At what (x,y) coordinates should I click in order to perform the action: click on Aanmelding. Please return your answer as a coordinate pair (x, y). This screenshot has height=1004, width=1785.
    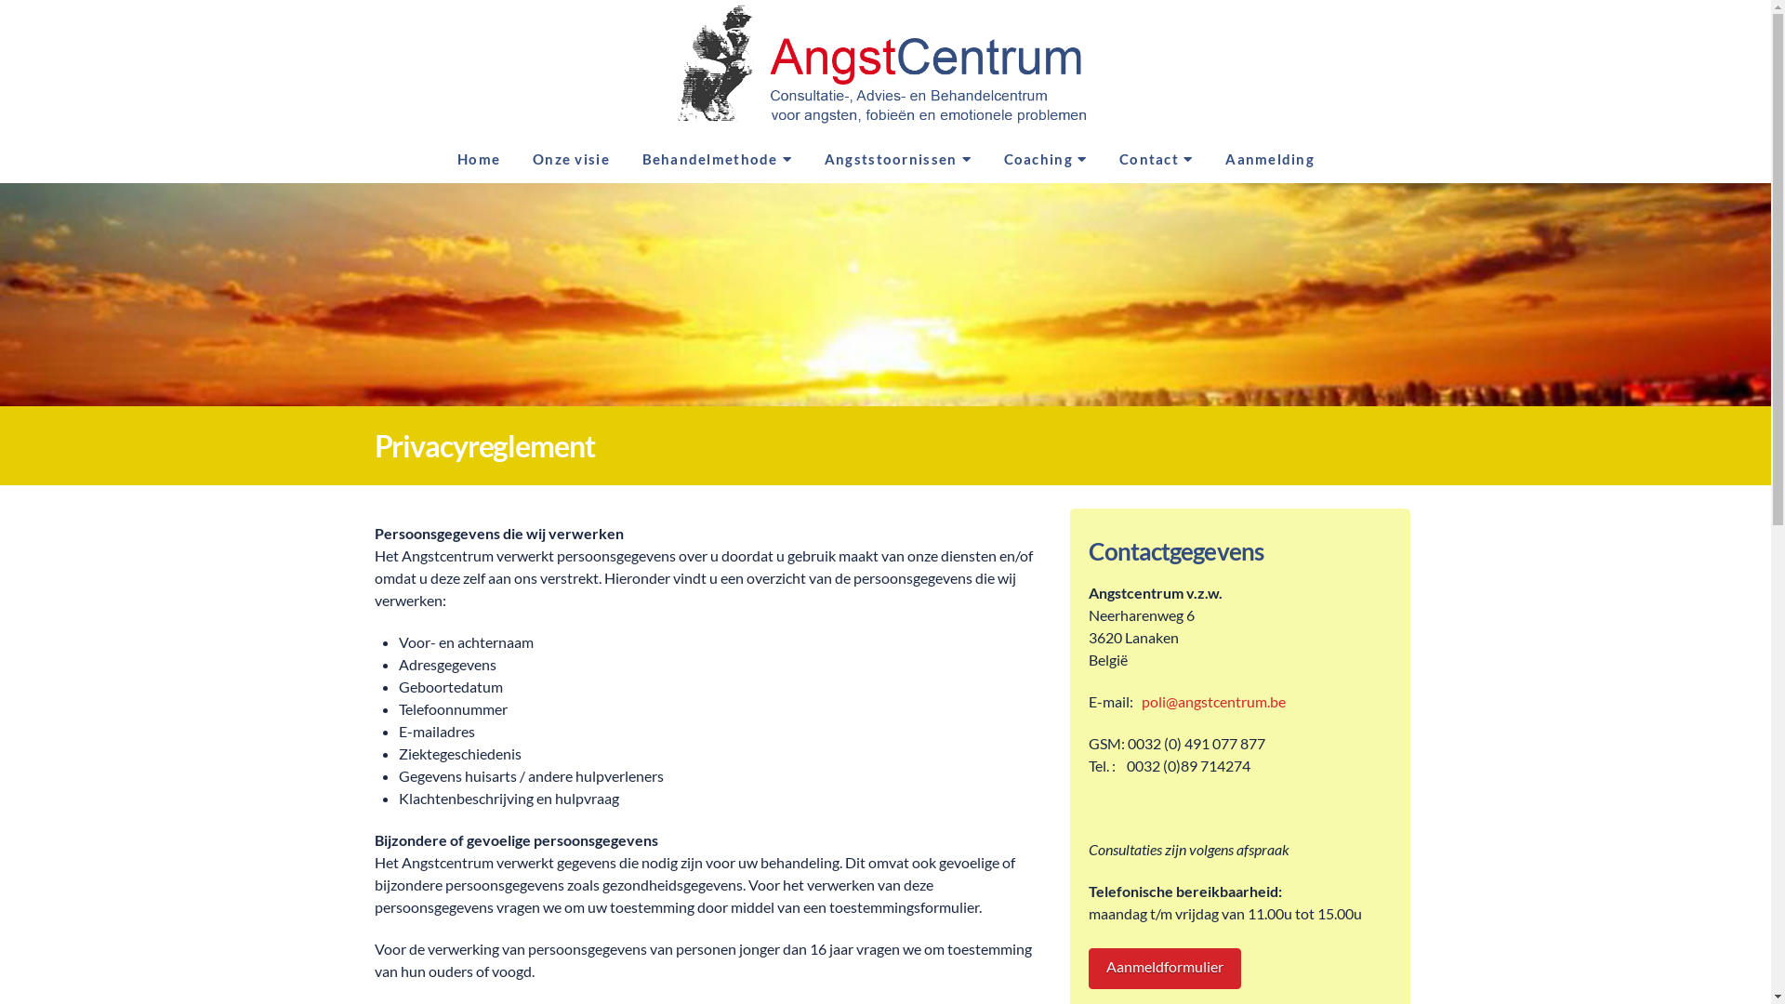
    Looking at the image, I should click on (1269, 162).